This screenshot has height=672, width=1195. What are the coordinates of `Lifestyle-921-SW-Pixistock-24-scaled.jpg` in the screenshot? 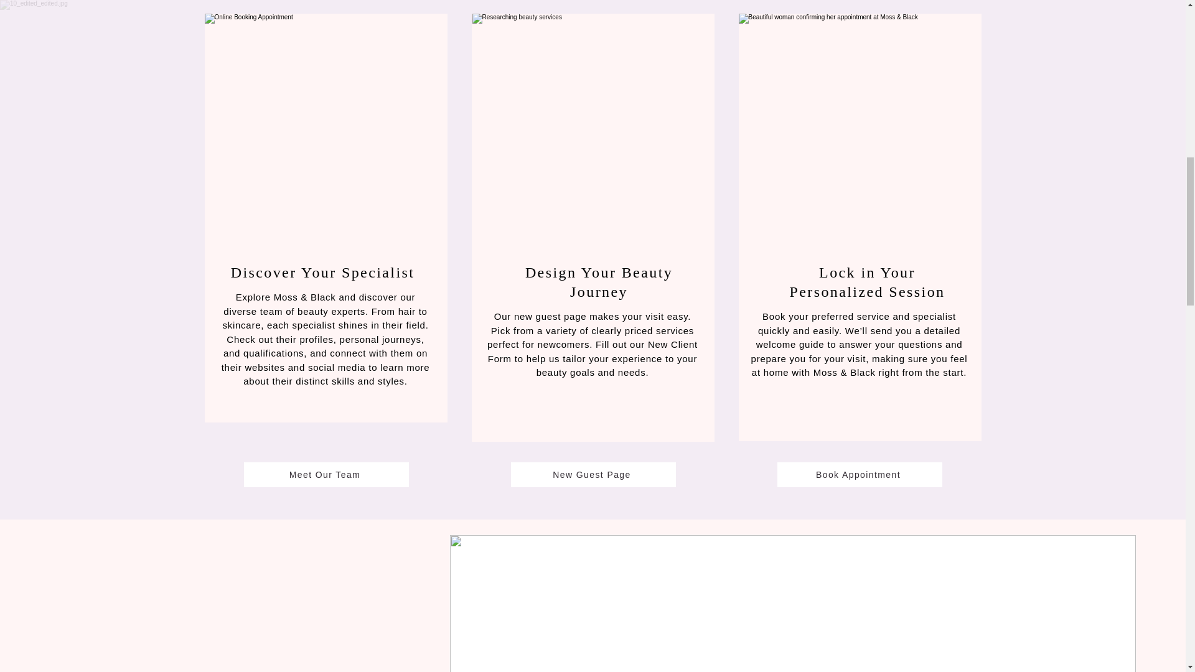 It's located at (860, 131).